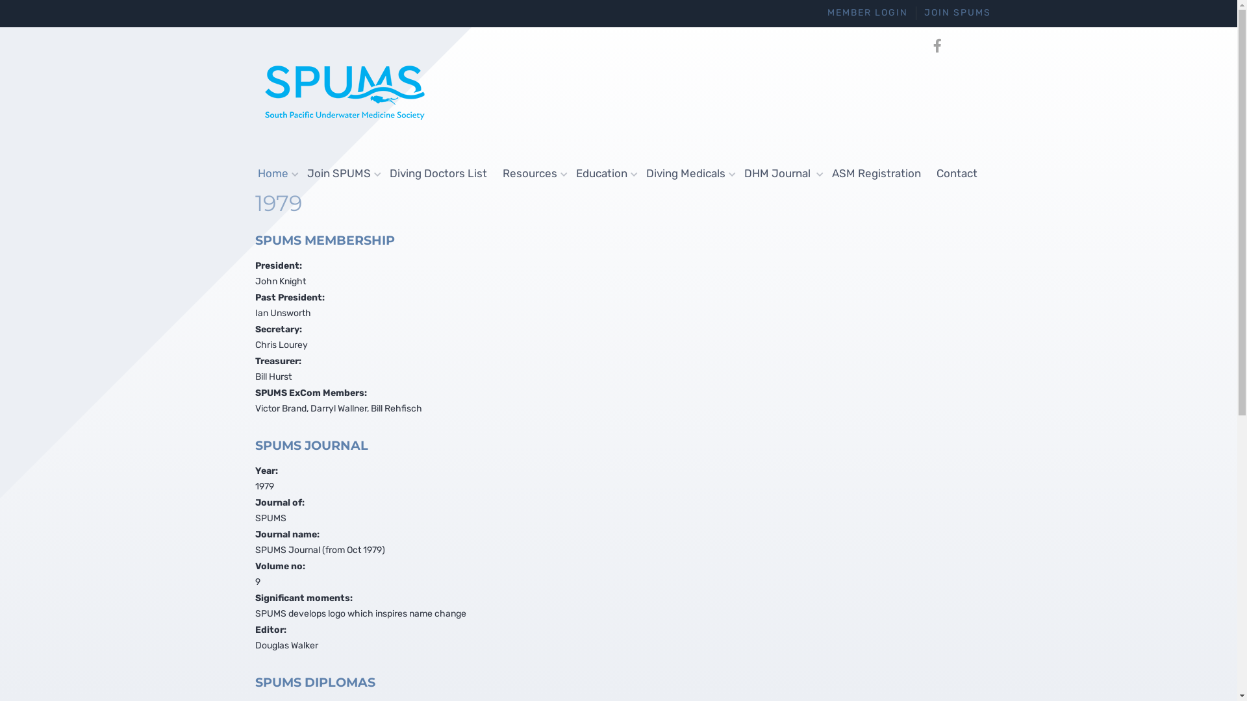 The width and height of the screenshot is (1247, 701). Describe the element at coordinates (875, 173) in the screenshot. I see `ASM Registration` at that location.